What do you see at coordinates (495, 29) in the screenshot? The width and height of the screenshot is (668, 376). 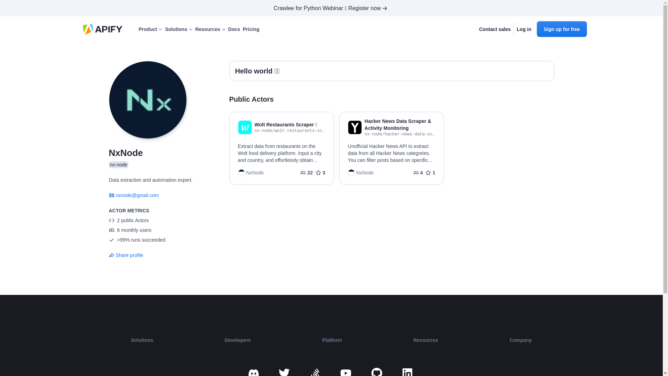 I see `Contact sales` at bounding box center [495, 29].